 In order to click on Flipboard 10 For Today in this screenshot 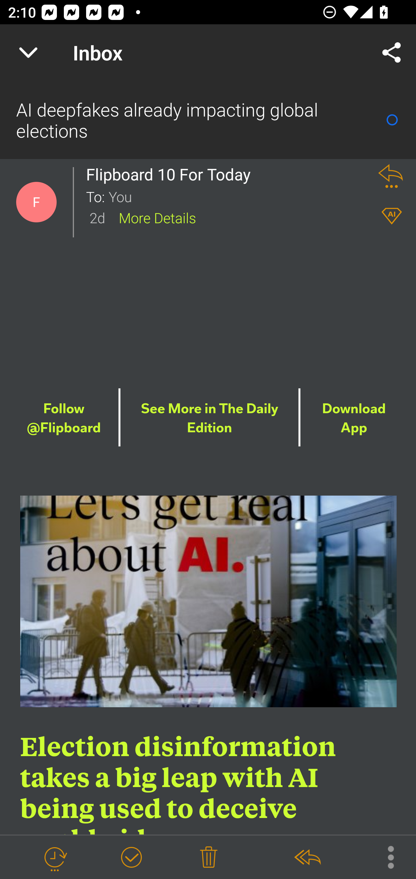, I will do `click(171, 174)`.